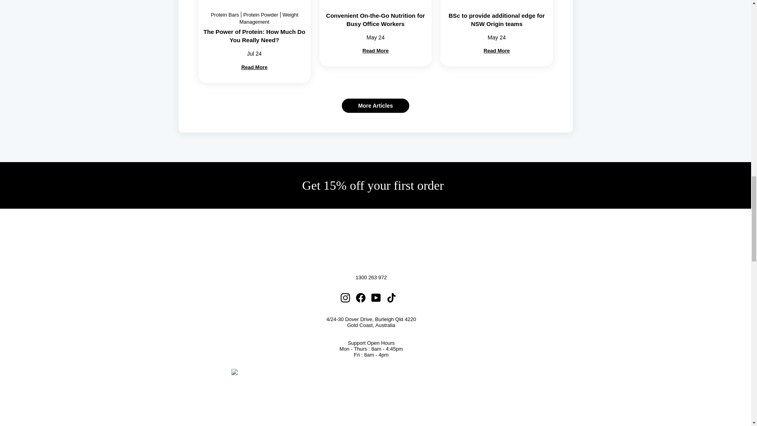 The image size is (757, 426). What do you see at coordinates (391, 297) in the screenshot?
I see `BSc on TikTok` at bounding box center [391, 297].